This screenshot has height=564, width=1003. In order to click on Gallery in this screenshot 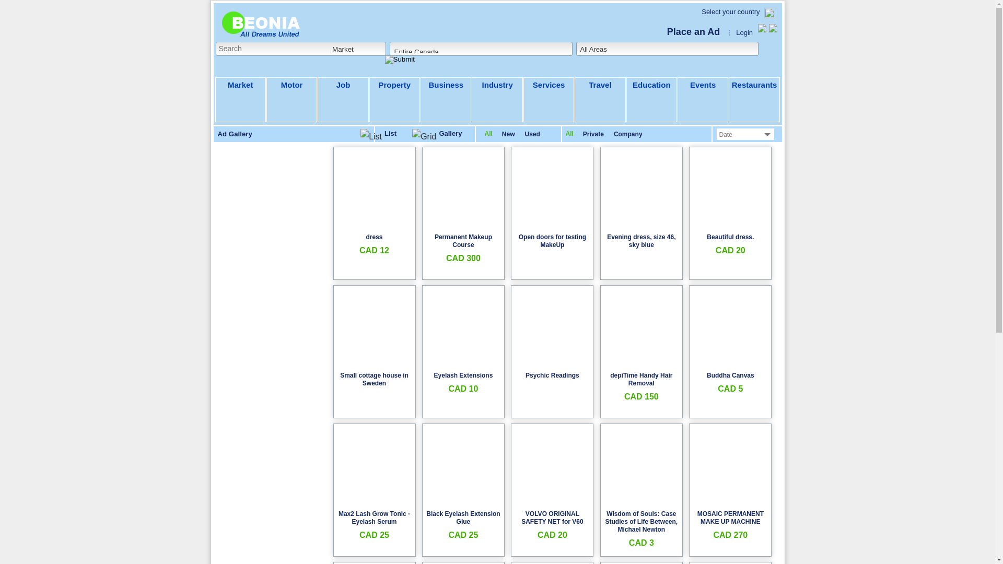, I will do `click(437, 135)`.